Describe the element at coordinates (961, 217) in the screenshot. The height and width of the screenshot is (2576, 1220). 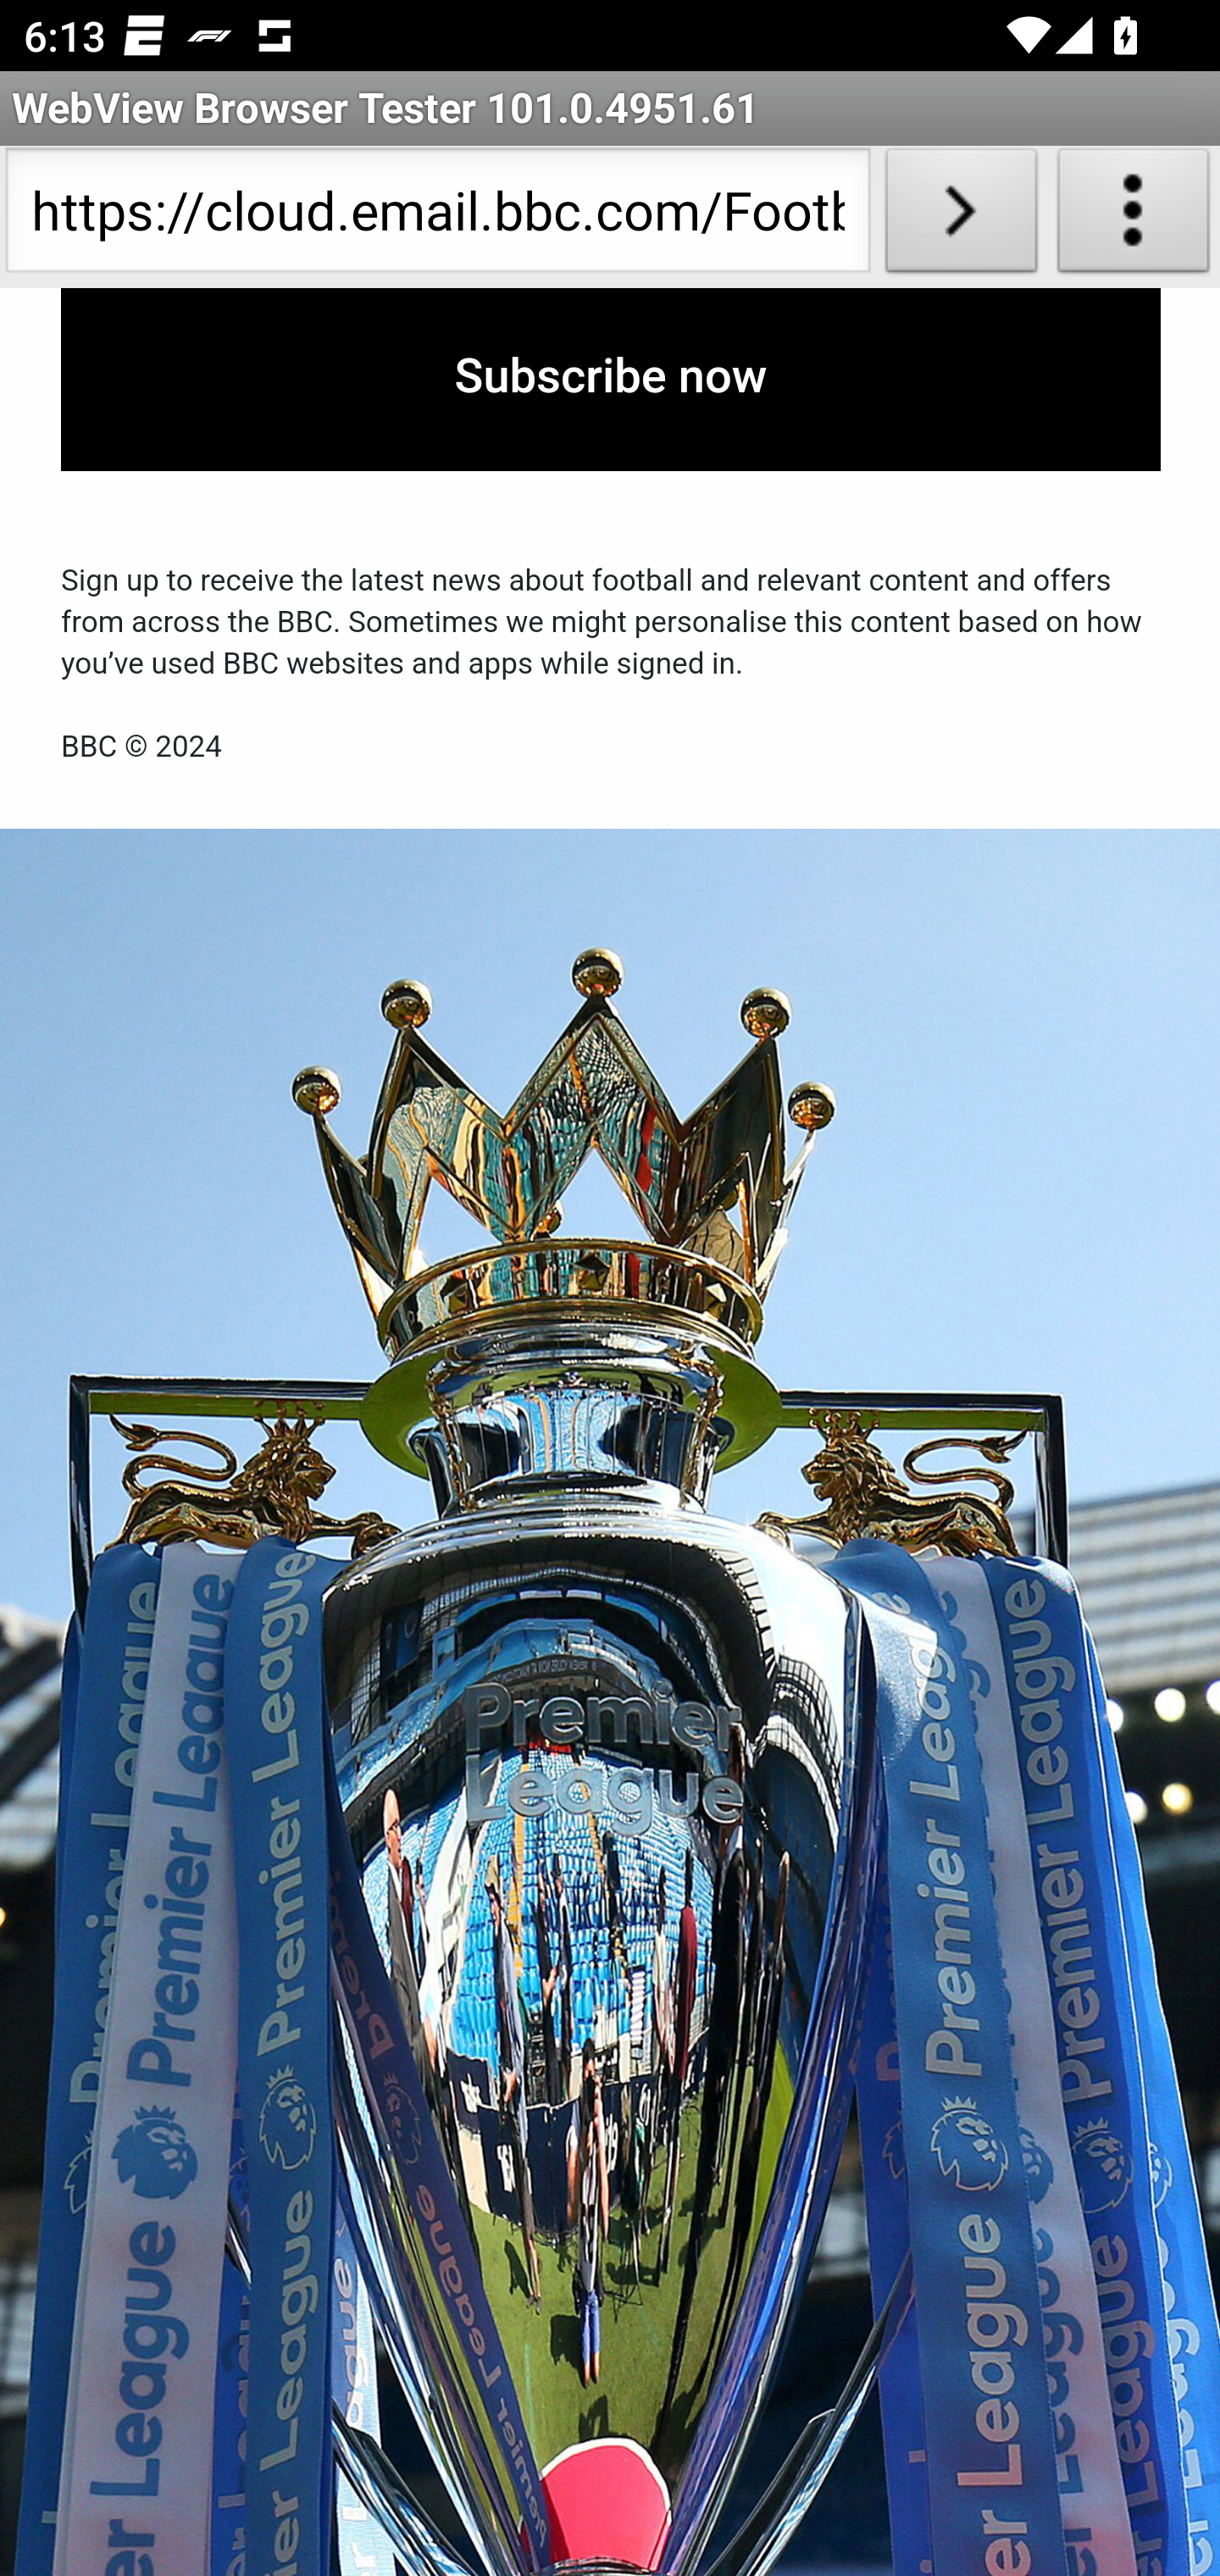
I see `Load URL` at that location.